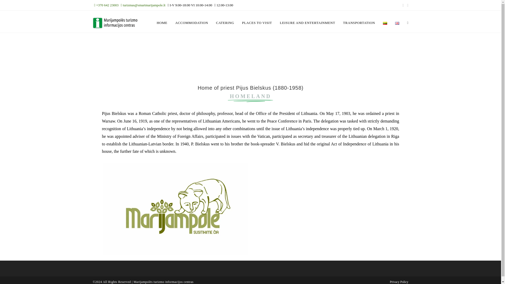  What do you see at coordinates (325, 209) in the screenshot?
I see `Balsupiai` at bounding box center [325, 209].